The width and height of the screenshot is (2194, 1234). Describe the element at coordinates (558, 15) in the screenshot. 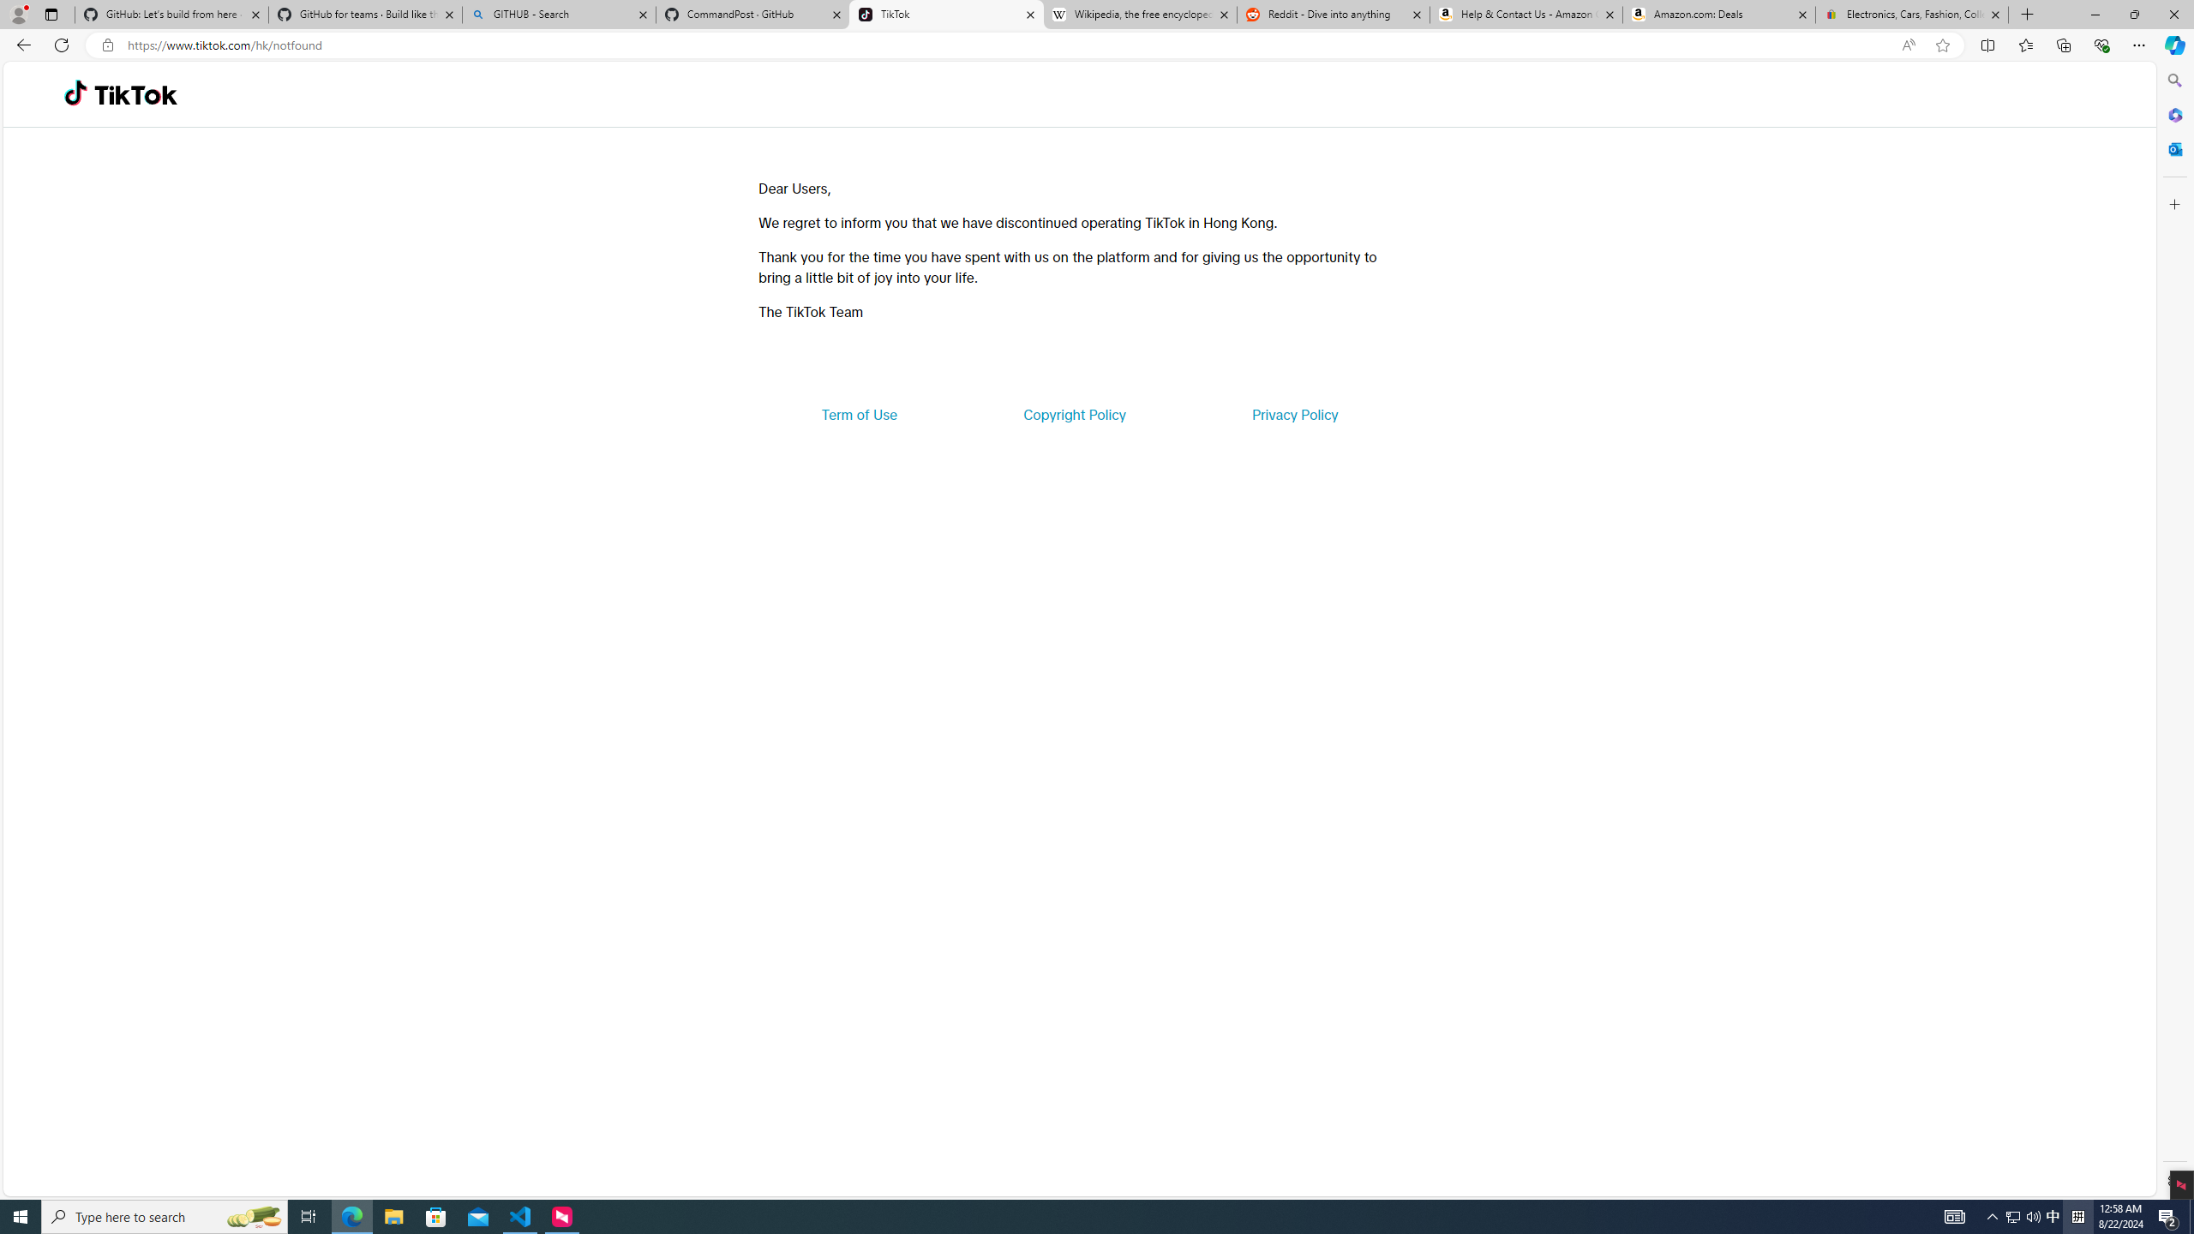

I see `GITHUB - Search` at that location.